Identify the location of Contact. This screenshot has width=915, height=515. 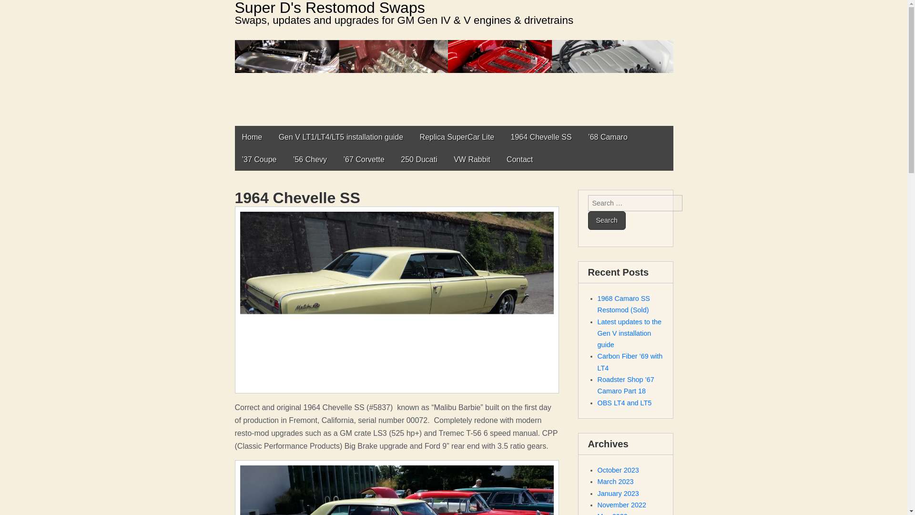
(519, 159).